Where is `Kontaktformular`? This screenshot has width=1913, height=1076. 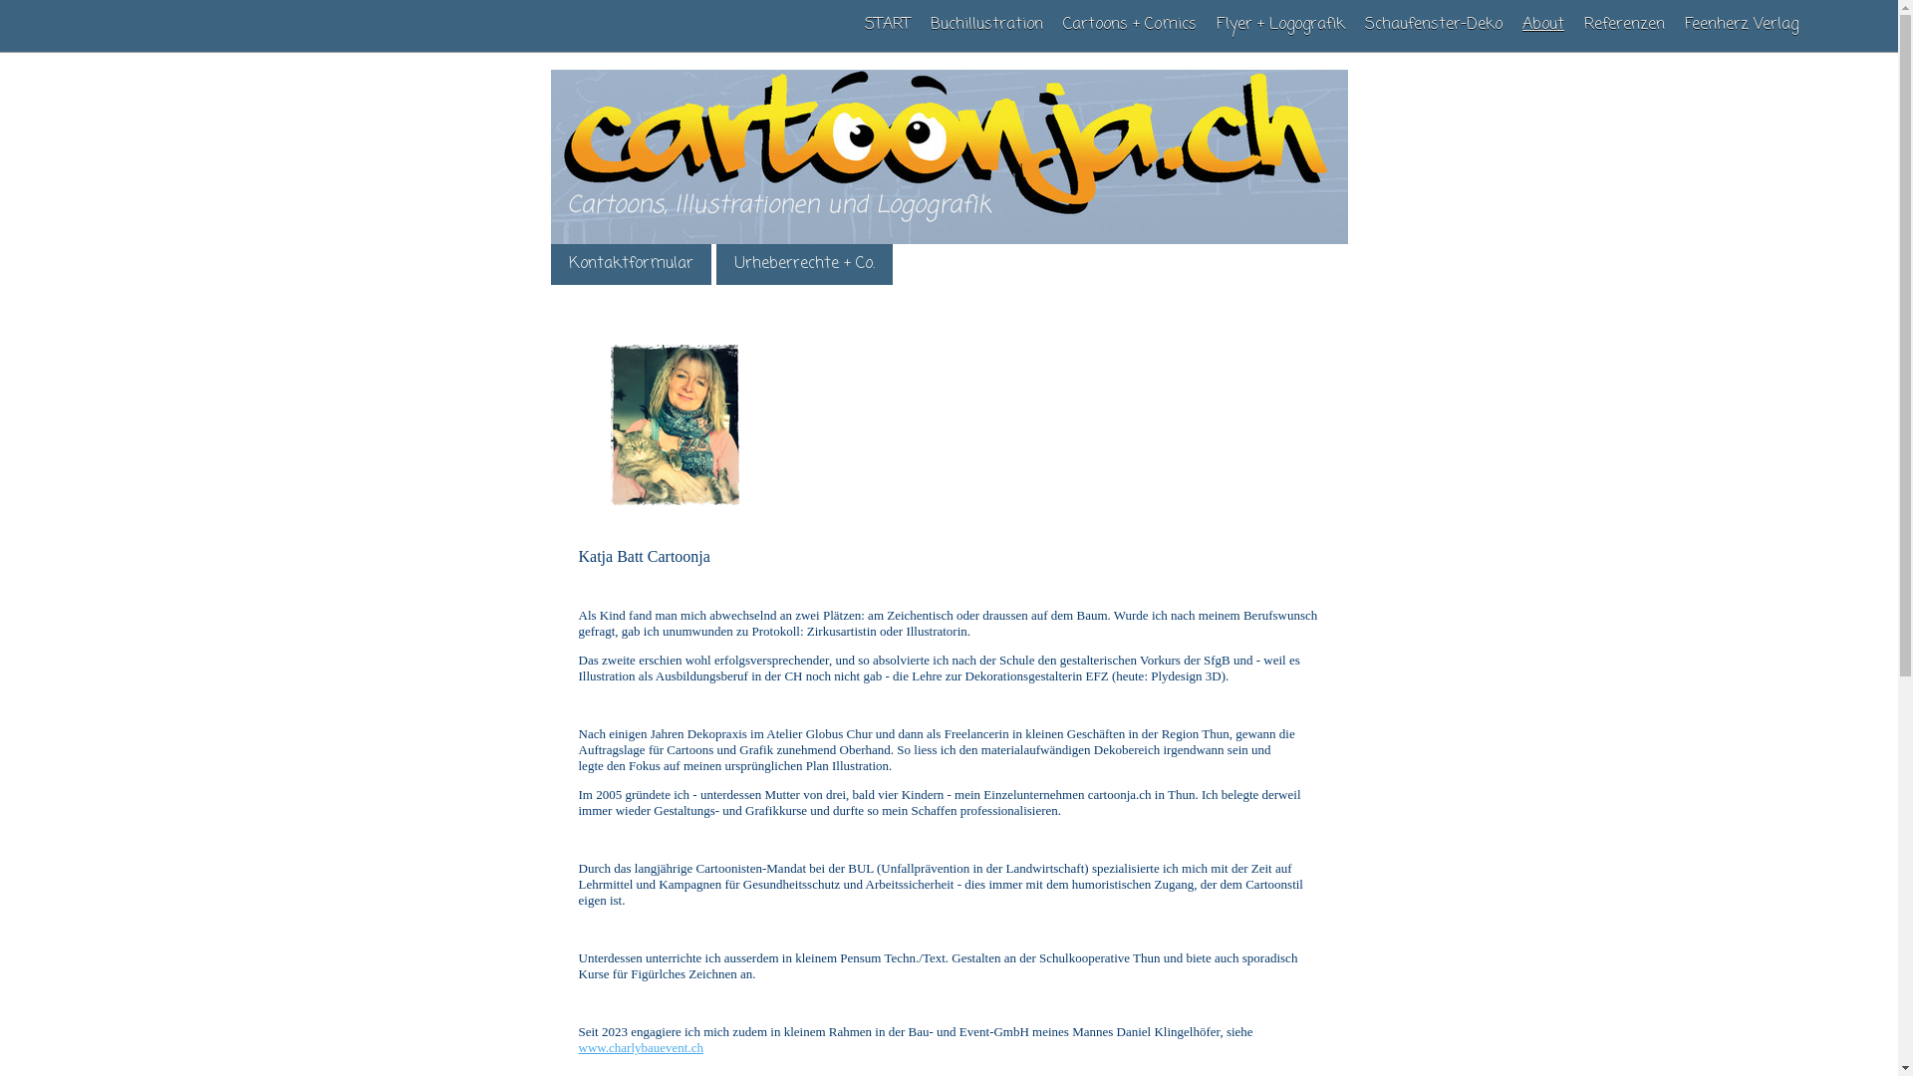
Kontaktformular is located at coordinates (630, 265).